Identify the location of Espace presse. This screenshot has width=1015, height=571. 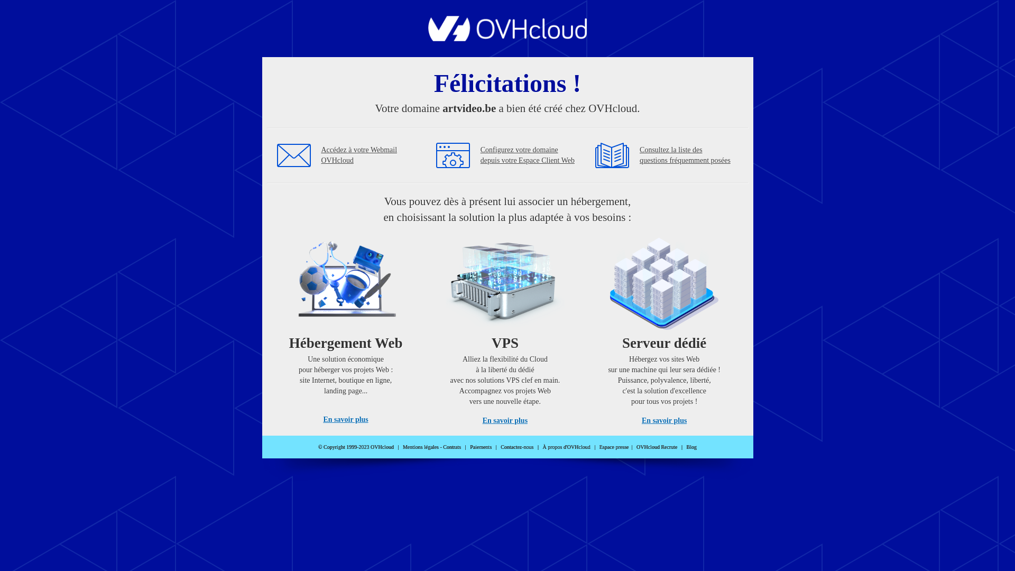
(614, 447).